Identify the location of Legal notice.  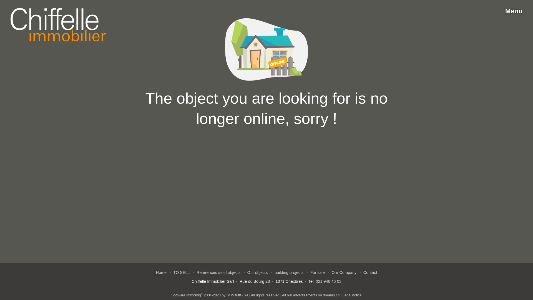
(352, 295).